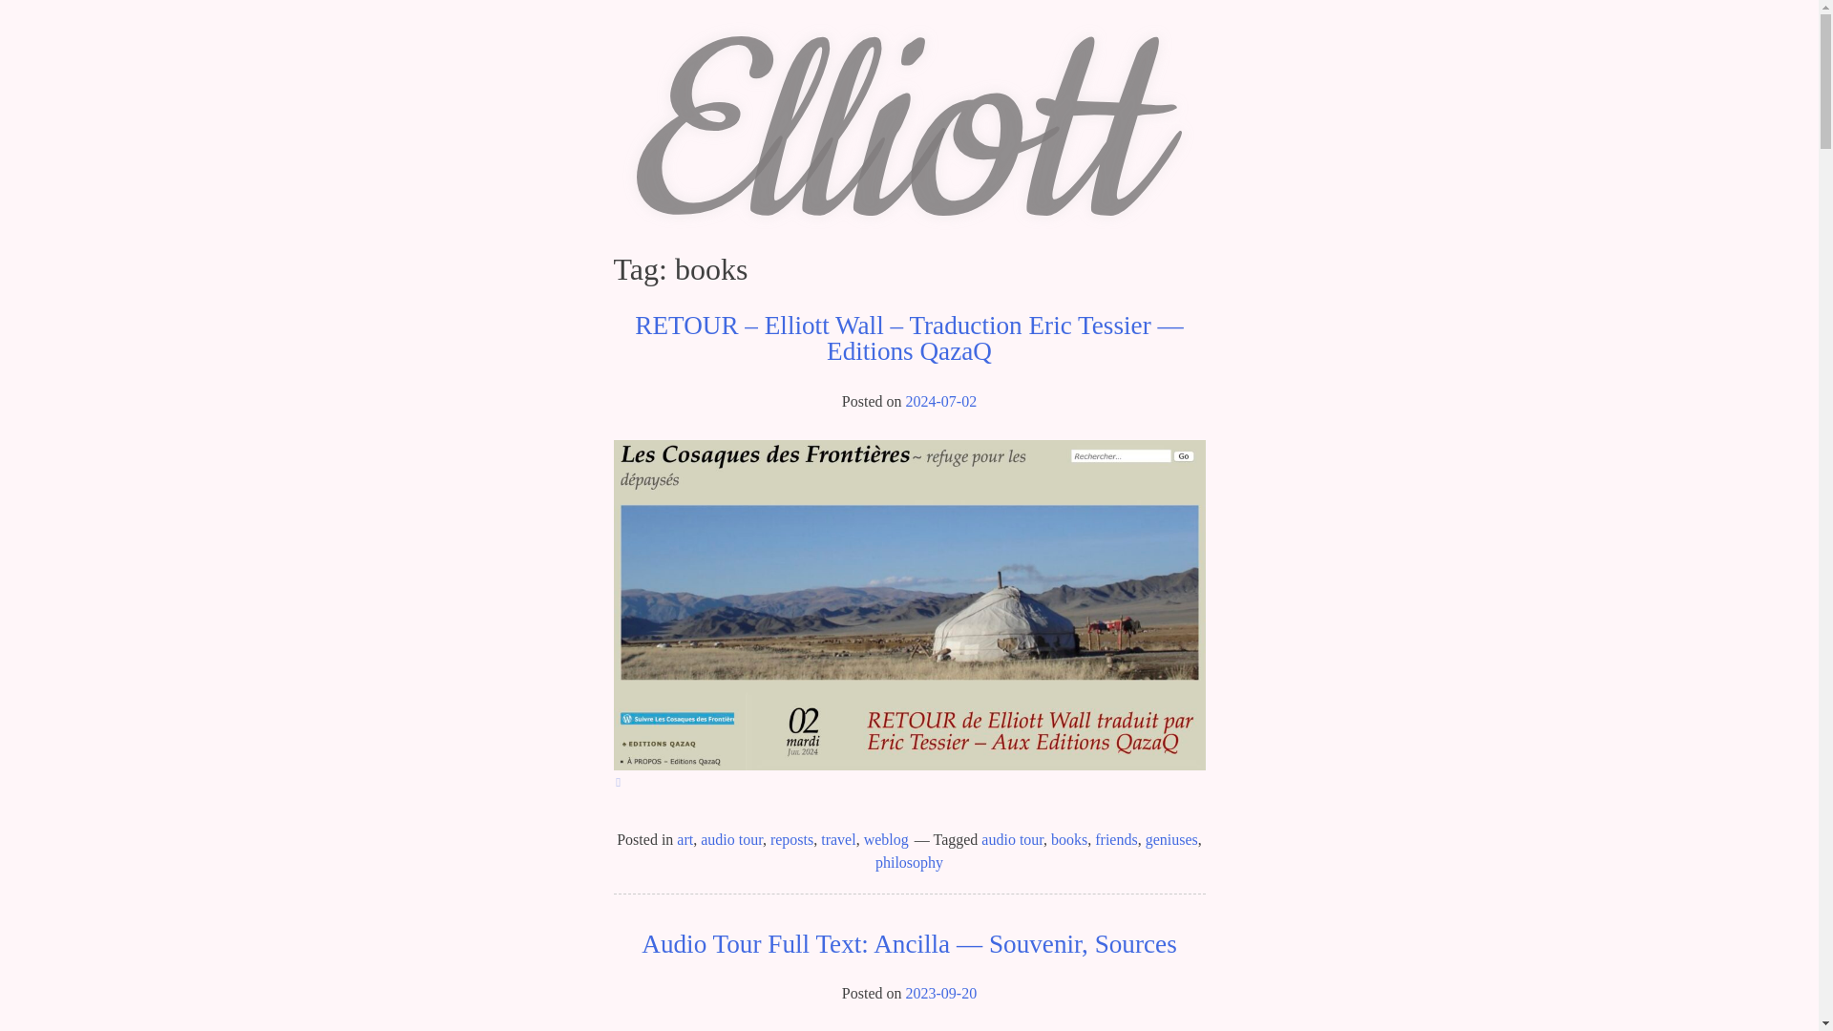 The width and height of the screenshot is (1833, 1031). Describe the element at coordinates (684, 838) in the screenshot. I see `art` at that location.